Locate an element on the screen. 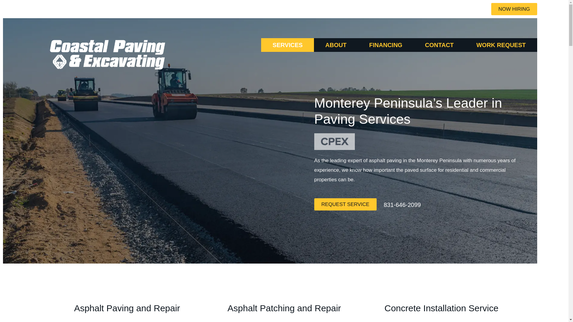  SERVICES is located at coordinates (288, 45).